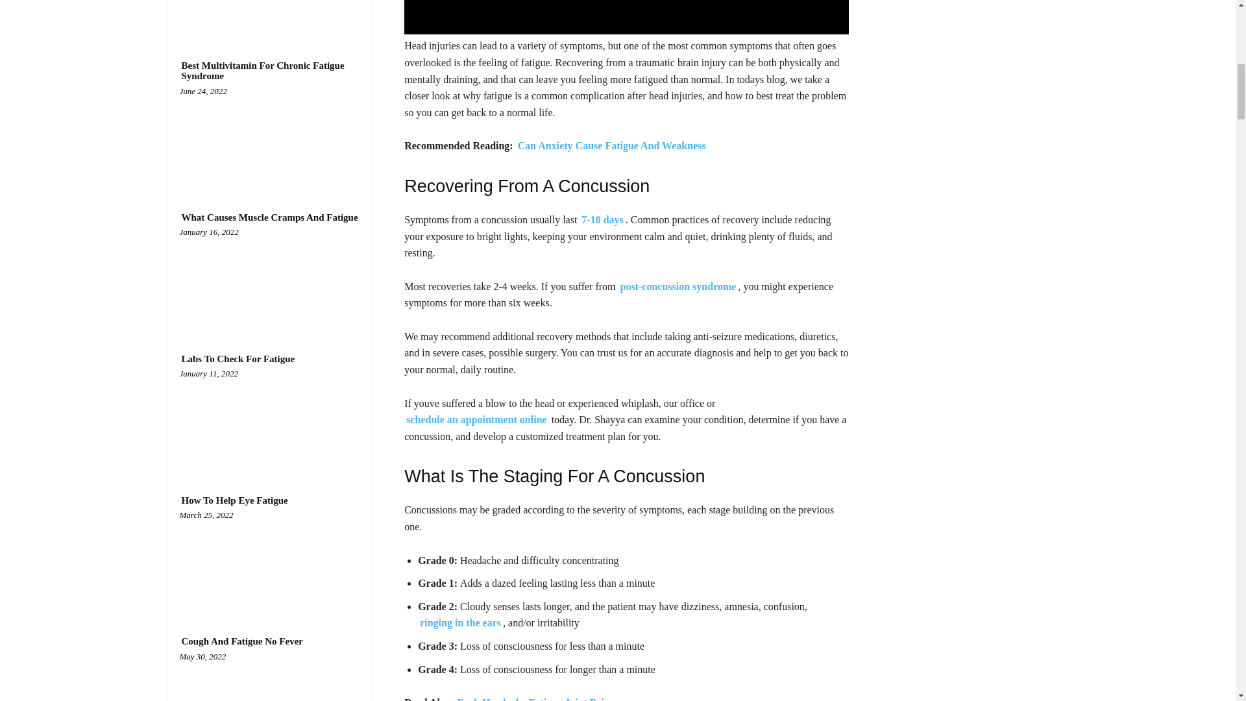  Describe the element at coordinates (269, 421) in the screenshot. I see `Labs To Check For Fatigue` at that location.